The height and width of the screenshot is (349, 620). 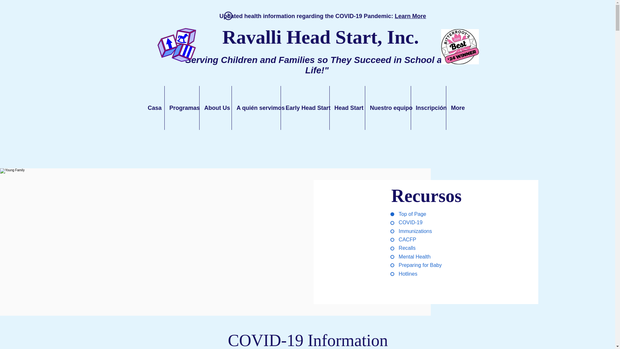 What do you see at coordinates (411, 16) in the screenshot?
I see `Learn More` at bounding box center [411, 16].